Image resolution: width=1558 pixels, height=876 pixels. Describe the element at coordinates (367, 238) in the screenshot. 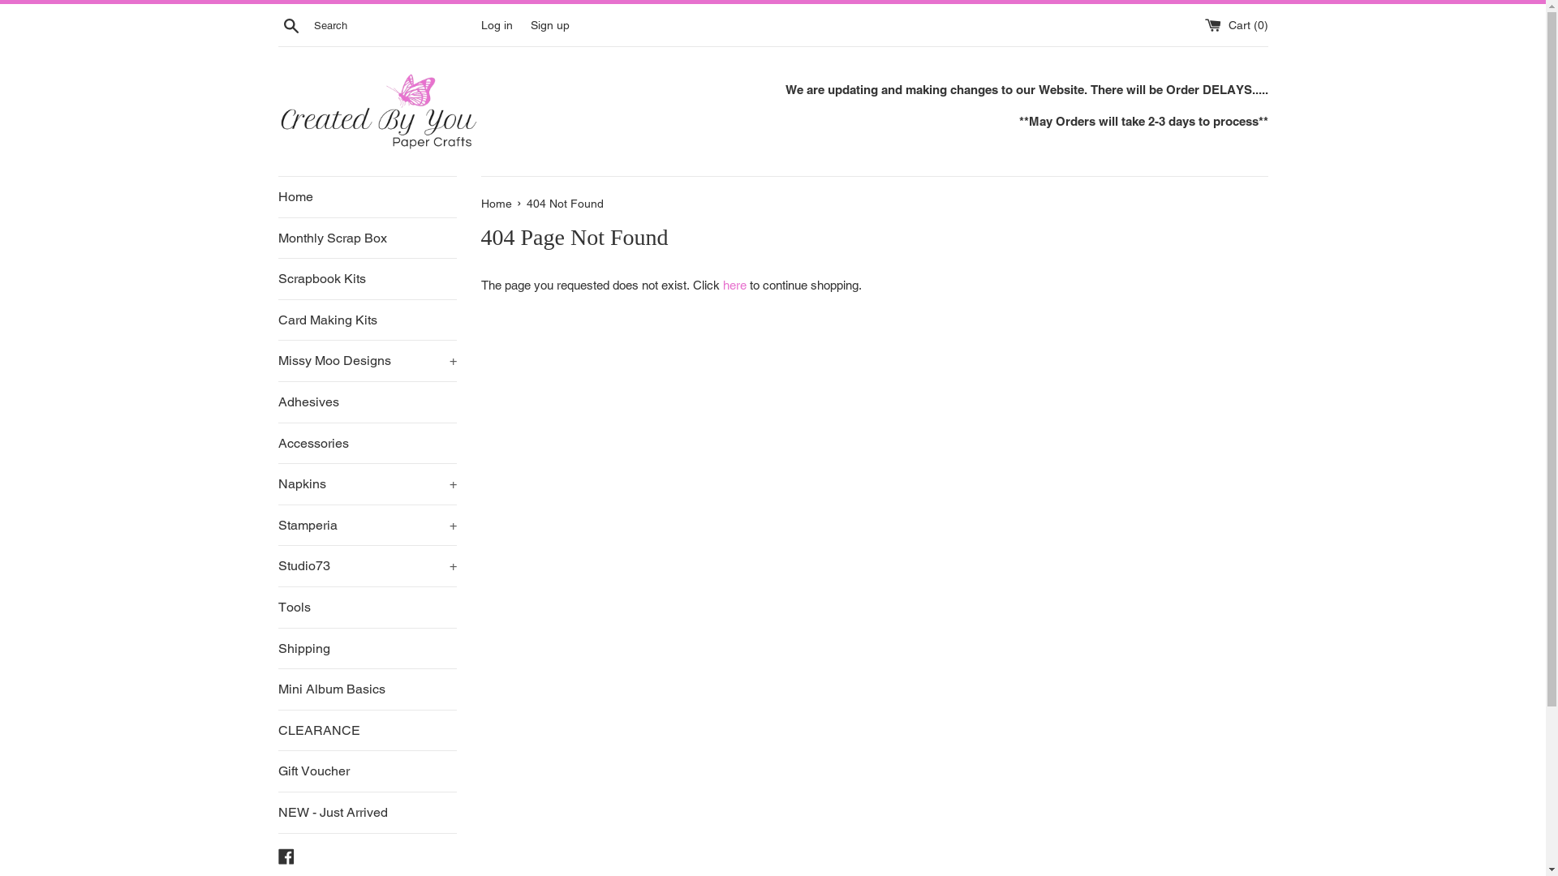

I see `Monthly Scrap Box` at that location.